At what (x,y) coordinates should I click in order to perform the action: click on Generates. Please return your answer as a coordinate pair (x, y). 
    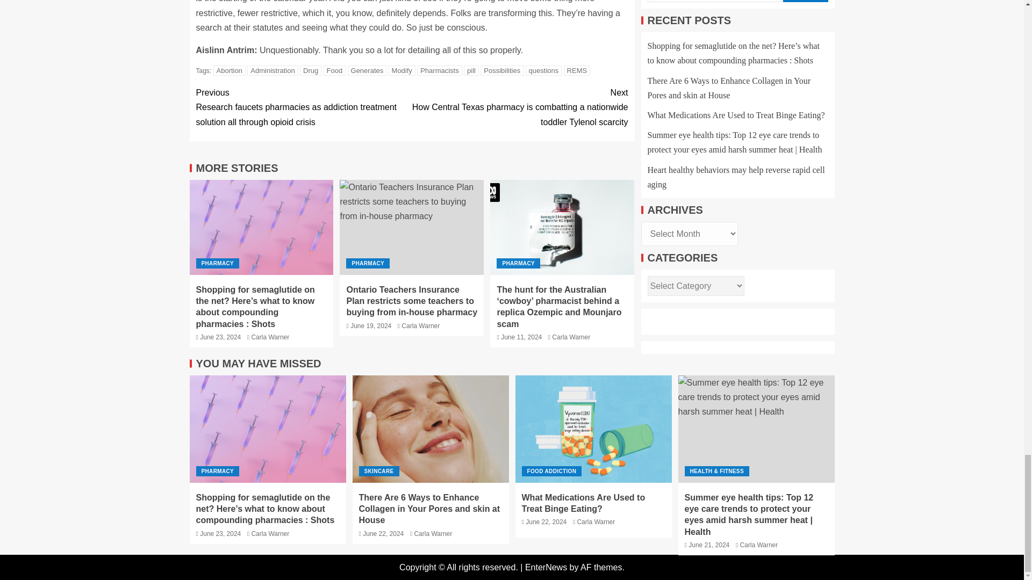
    Looking at the image, I should click on (368, 71).